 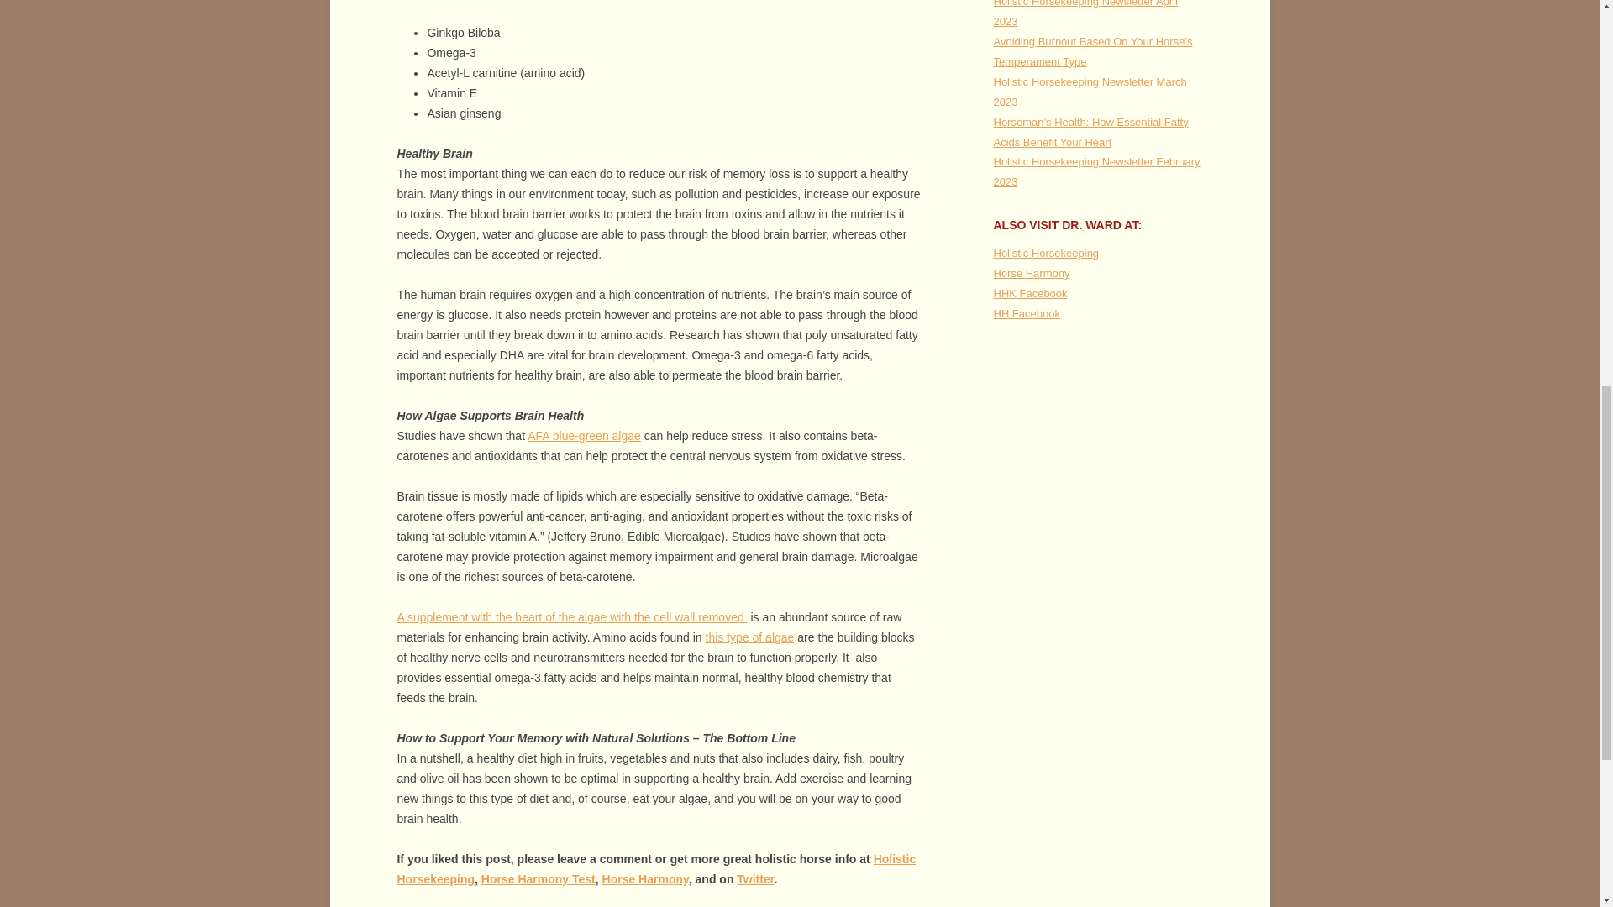 I want to click on this type of algae, so click(x=750, y=637).